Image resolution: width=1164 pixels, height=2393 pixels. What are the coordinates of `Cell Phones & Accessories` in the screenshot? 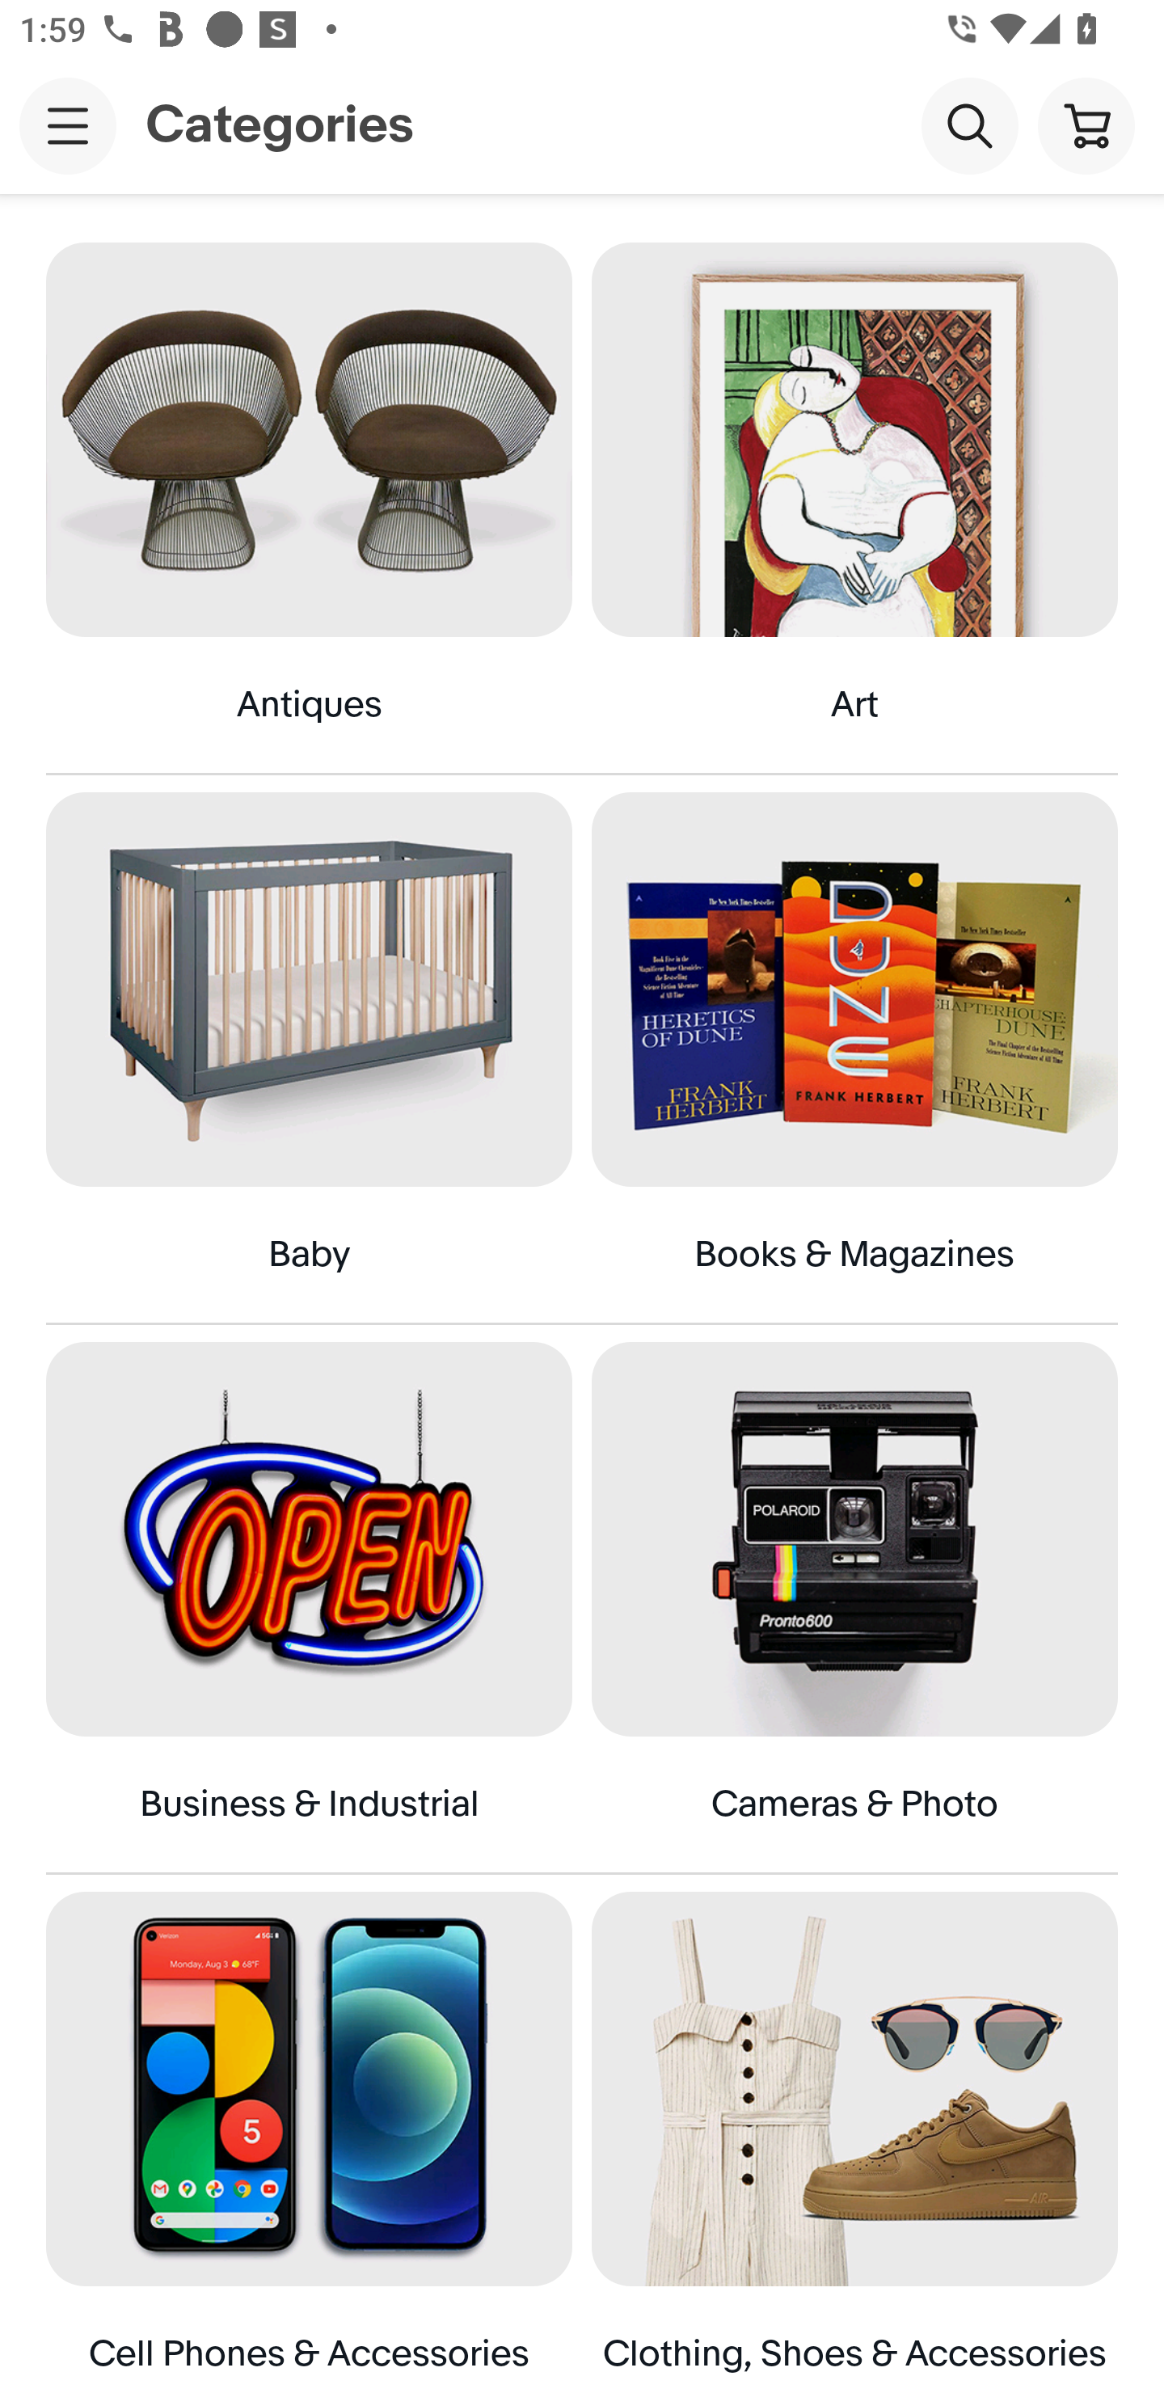 It's located at (309, 2142).